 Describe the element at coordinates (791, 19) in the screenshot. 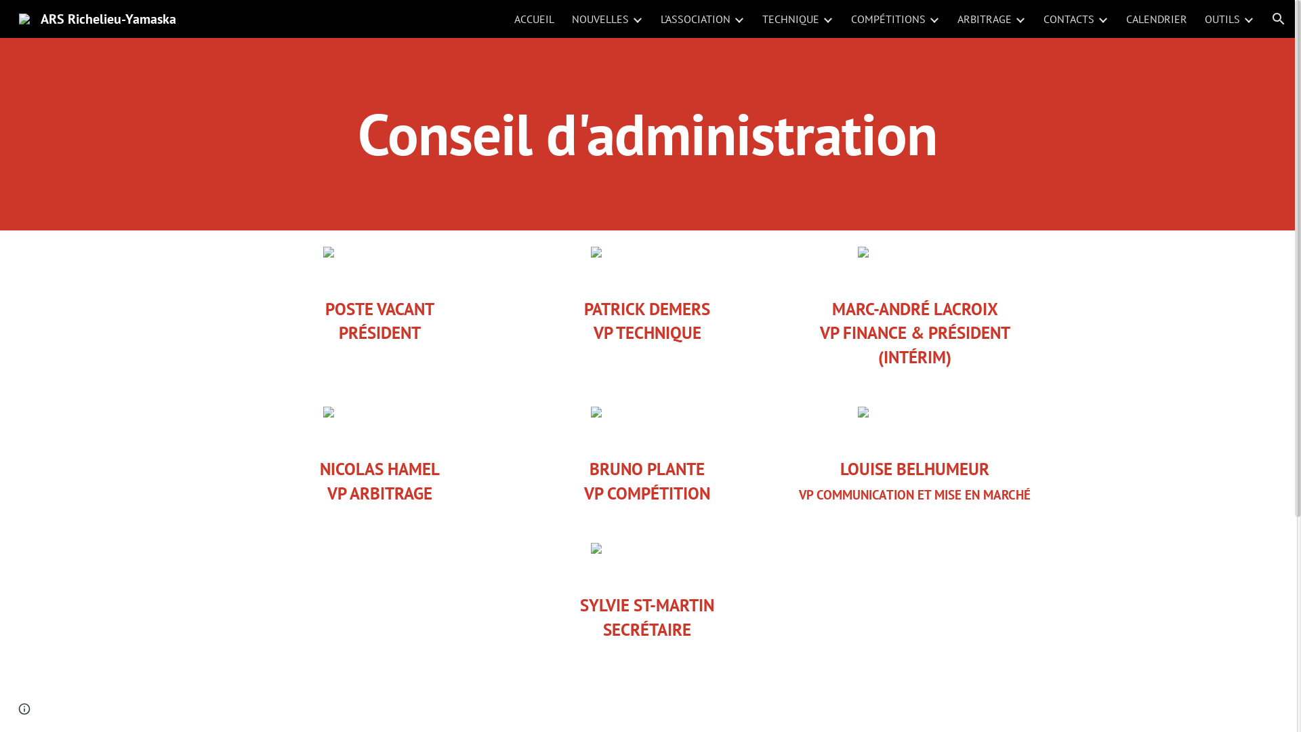

I see `TECHNIQUE` at that location.